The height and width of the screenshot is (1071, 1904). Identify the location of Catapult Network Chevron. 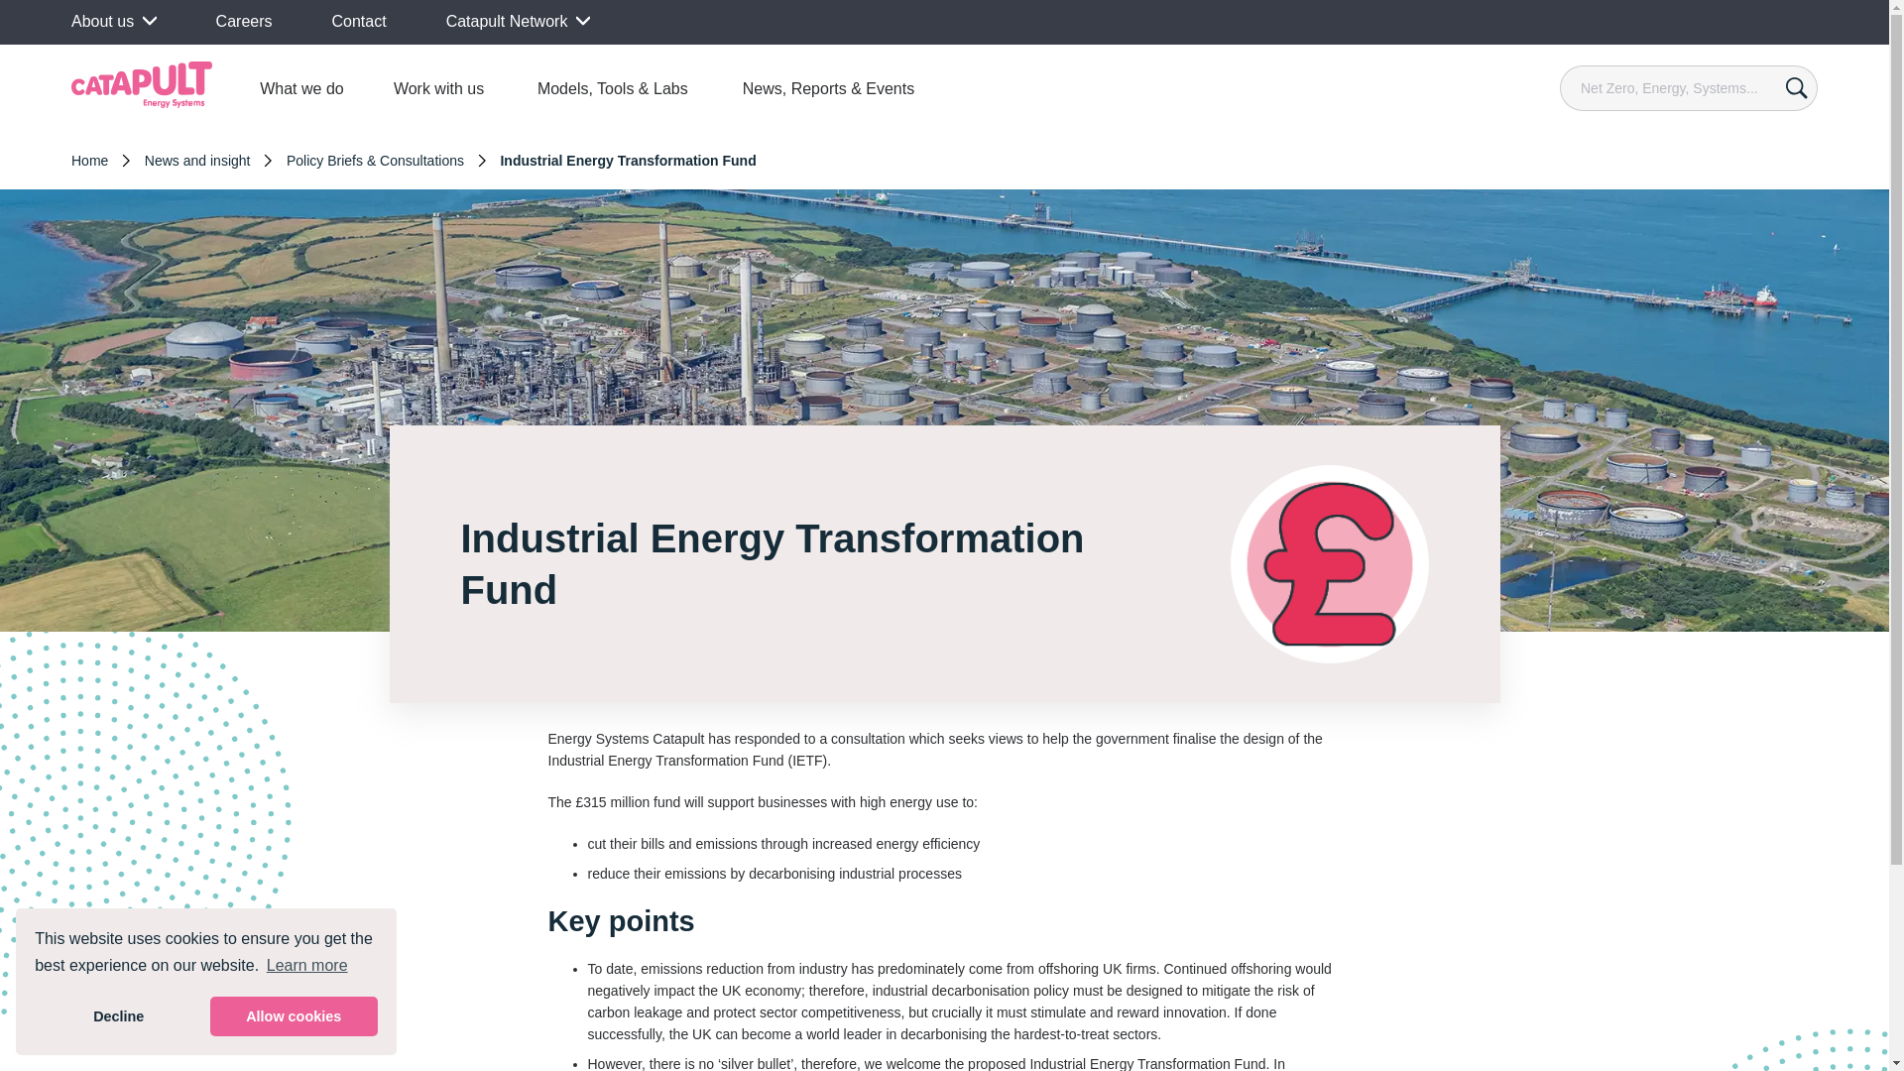
(518, 22).